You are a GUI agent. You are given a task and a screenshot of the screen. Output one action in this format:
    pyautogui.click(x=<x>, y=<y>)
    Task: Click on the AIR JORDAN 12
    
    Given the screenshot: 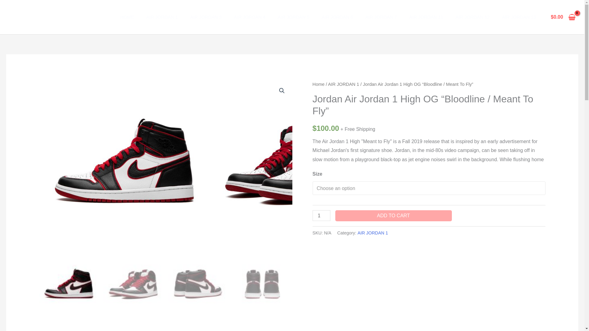 What is the action you would take?
    pyautogui.click(x=472, y=17)
    